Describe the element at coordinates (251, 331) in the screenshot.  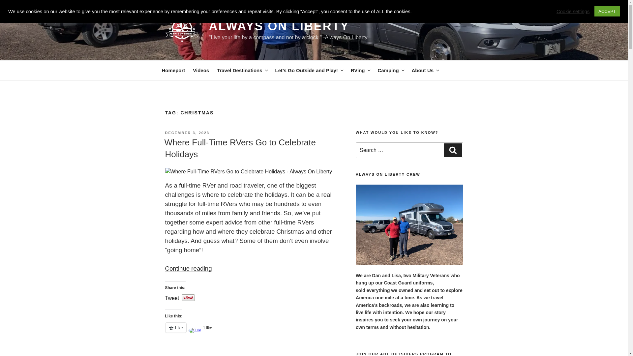
I see `Like or Reblog` at that location.